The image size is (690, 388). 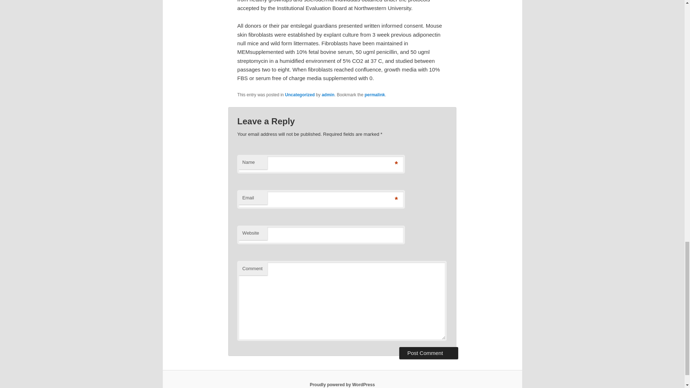 What do you see at coordinates (300, 95) in the screenshot?
I see `Uncategorized` at bounding box center [300, 95].